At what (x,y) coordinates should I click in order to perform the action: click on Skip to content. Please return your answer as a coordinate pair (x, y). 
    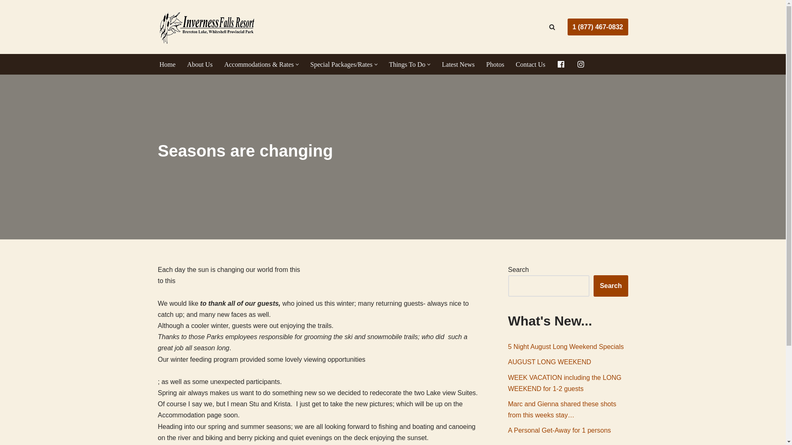
    Looking at the image, I should click on (6, 17).